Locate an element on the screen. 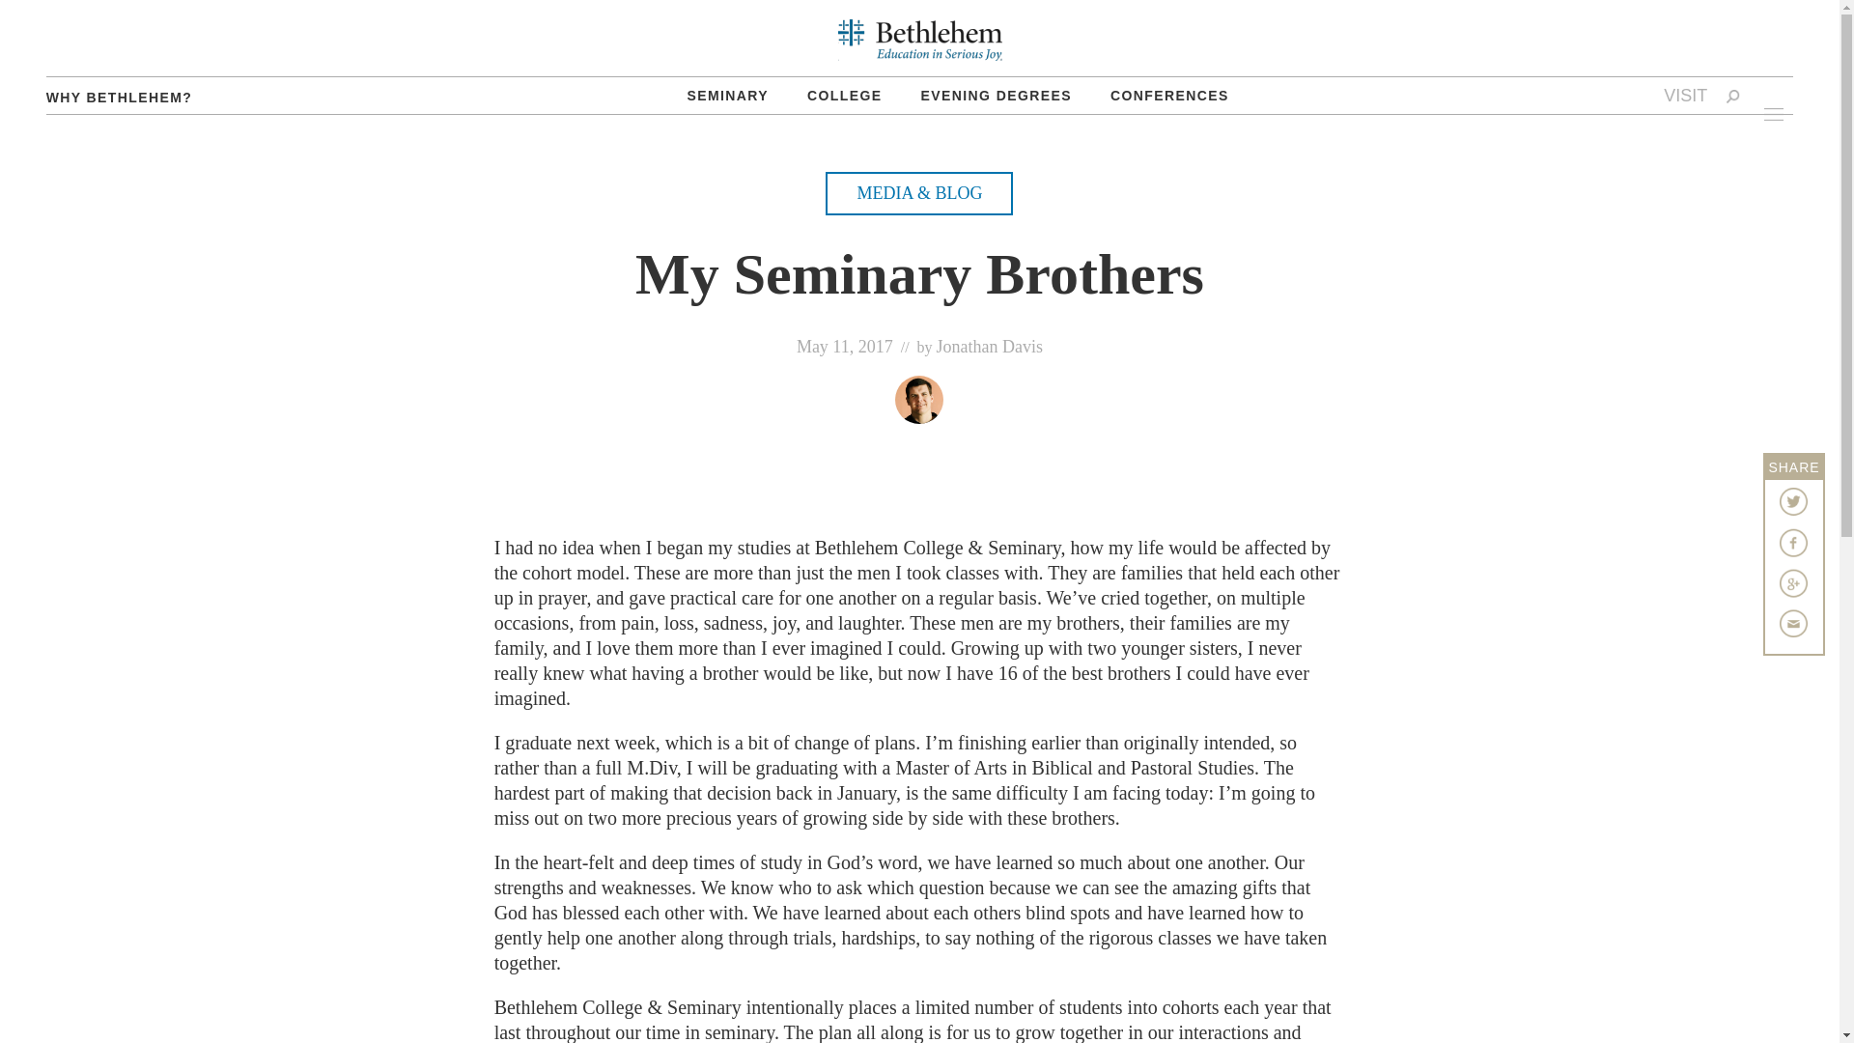 This screenshot has height=1043, width=1854. SEMINARY is located at coordinates (728, 95).